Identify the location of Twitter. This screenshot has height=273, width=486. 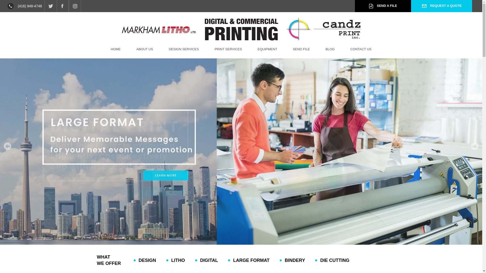
(51, 6).